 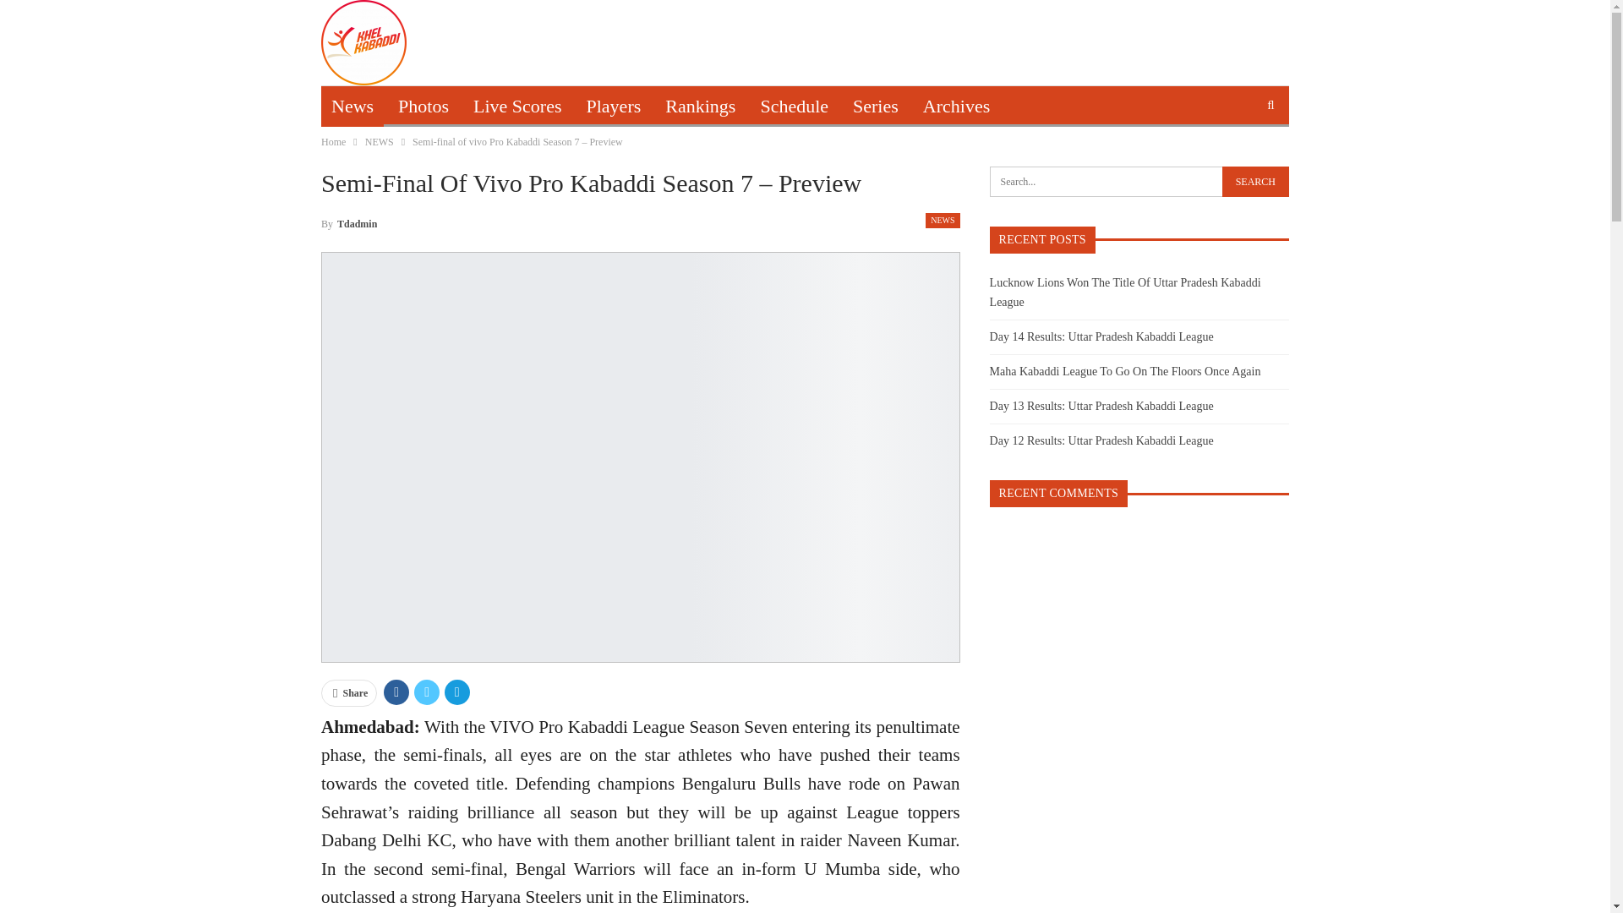 What do you see at coordinates (1254, 181) in the screenshot?
I see `Search` at bounding box center [1254, 181].